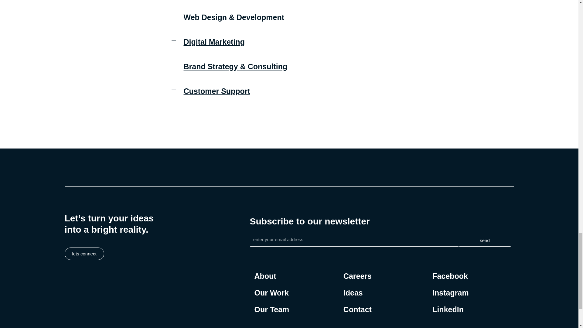  Describe the element at coordinates (271, 276) in the screenshot. I see `About` at that location.